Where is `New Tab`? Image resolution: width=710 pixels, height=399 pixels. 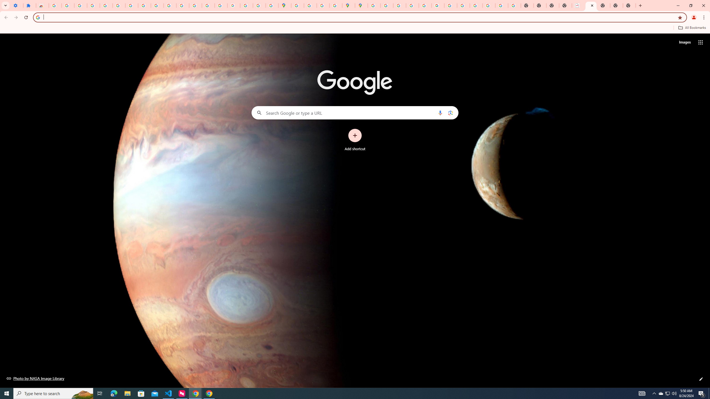 New Tab is located at coordinates (629, 6).